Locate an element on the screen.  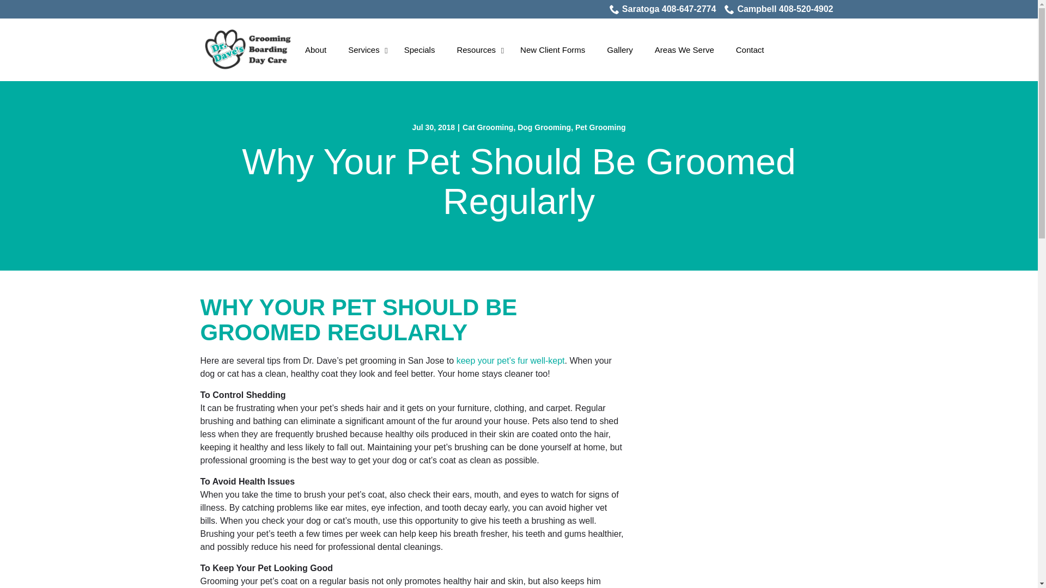
Areas We Serve is located at coordinates (684, 50).